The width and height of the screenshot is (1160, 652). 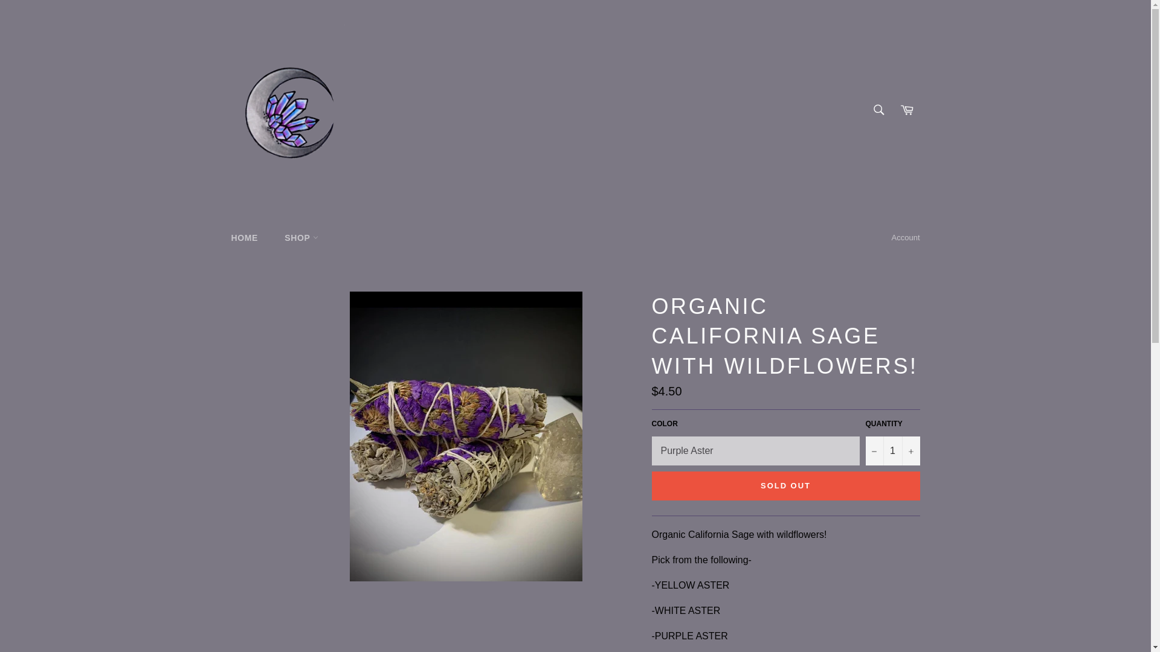 I want to click on SHOP, so click(x=301, y=238).